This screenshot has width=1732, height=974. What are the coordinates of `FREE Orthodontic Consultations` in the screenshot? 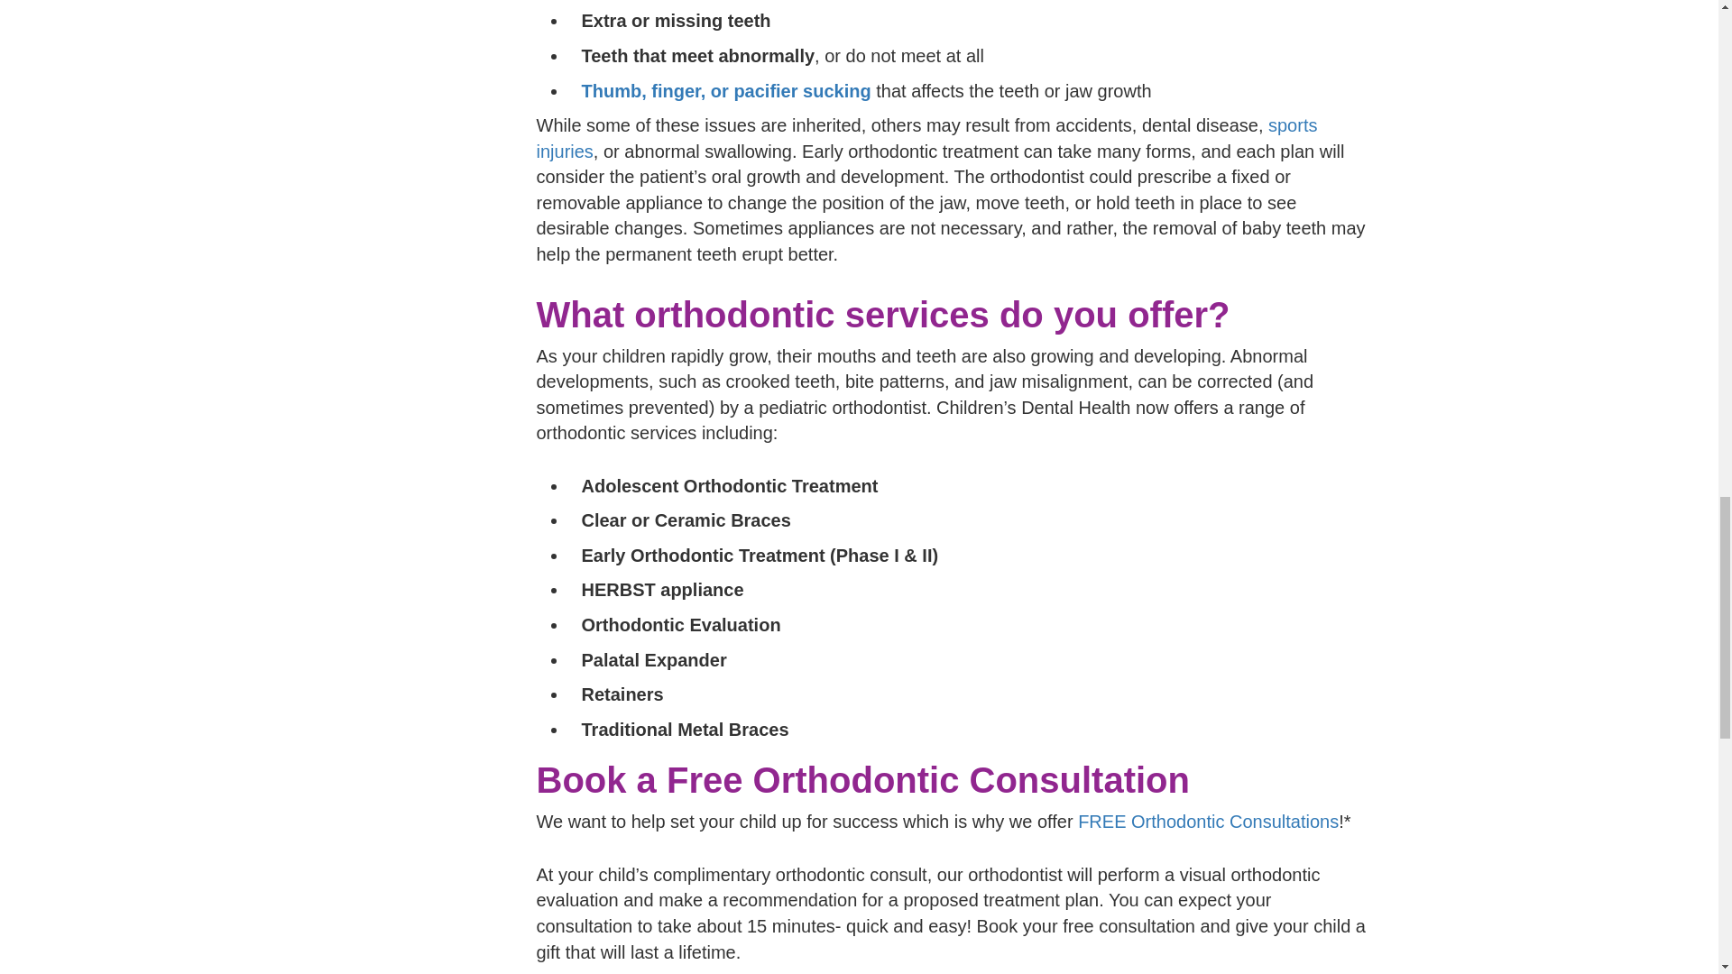 It's located at (1208, 821).